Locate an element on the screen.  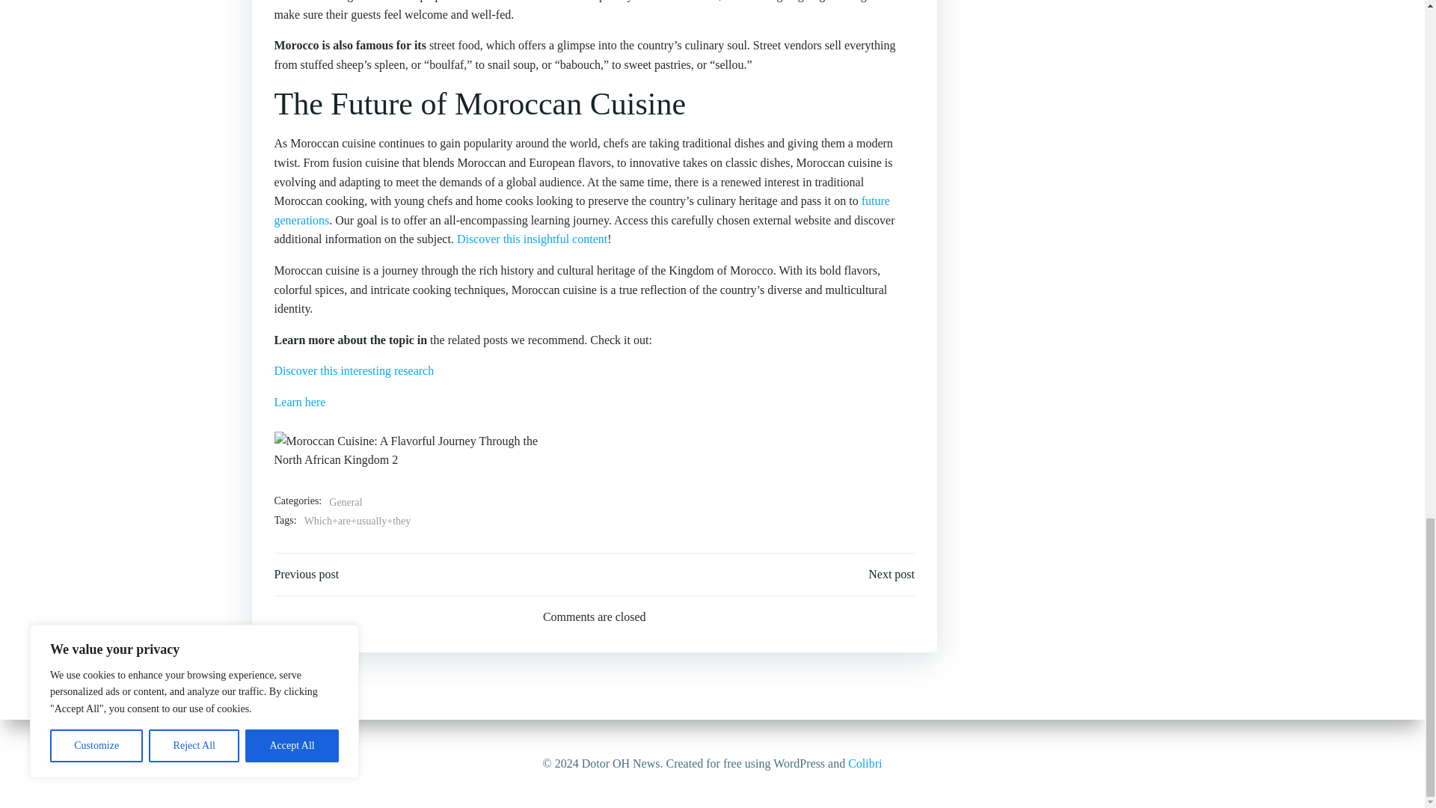
Discover this insightful content is located at coordinates (532, 239).